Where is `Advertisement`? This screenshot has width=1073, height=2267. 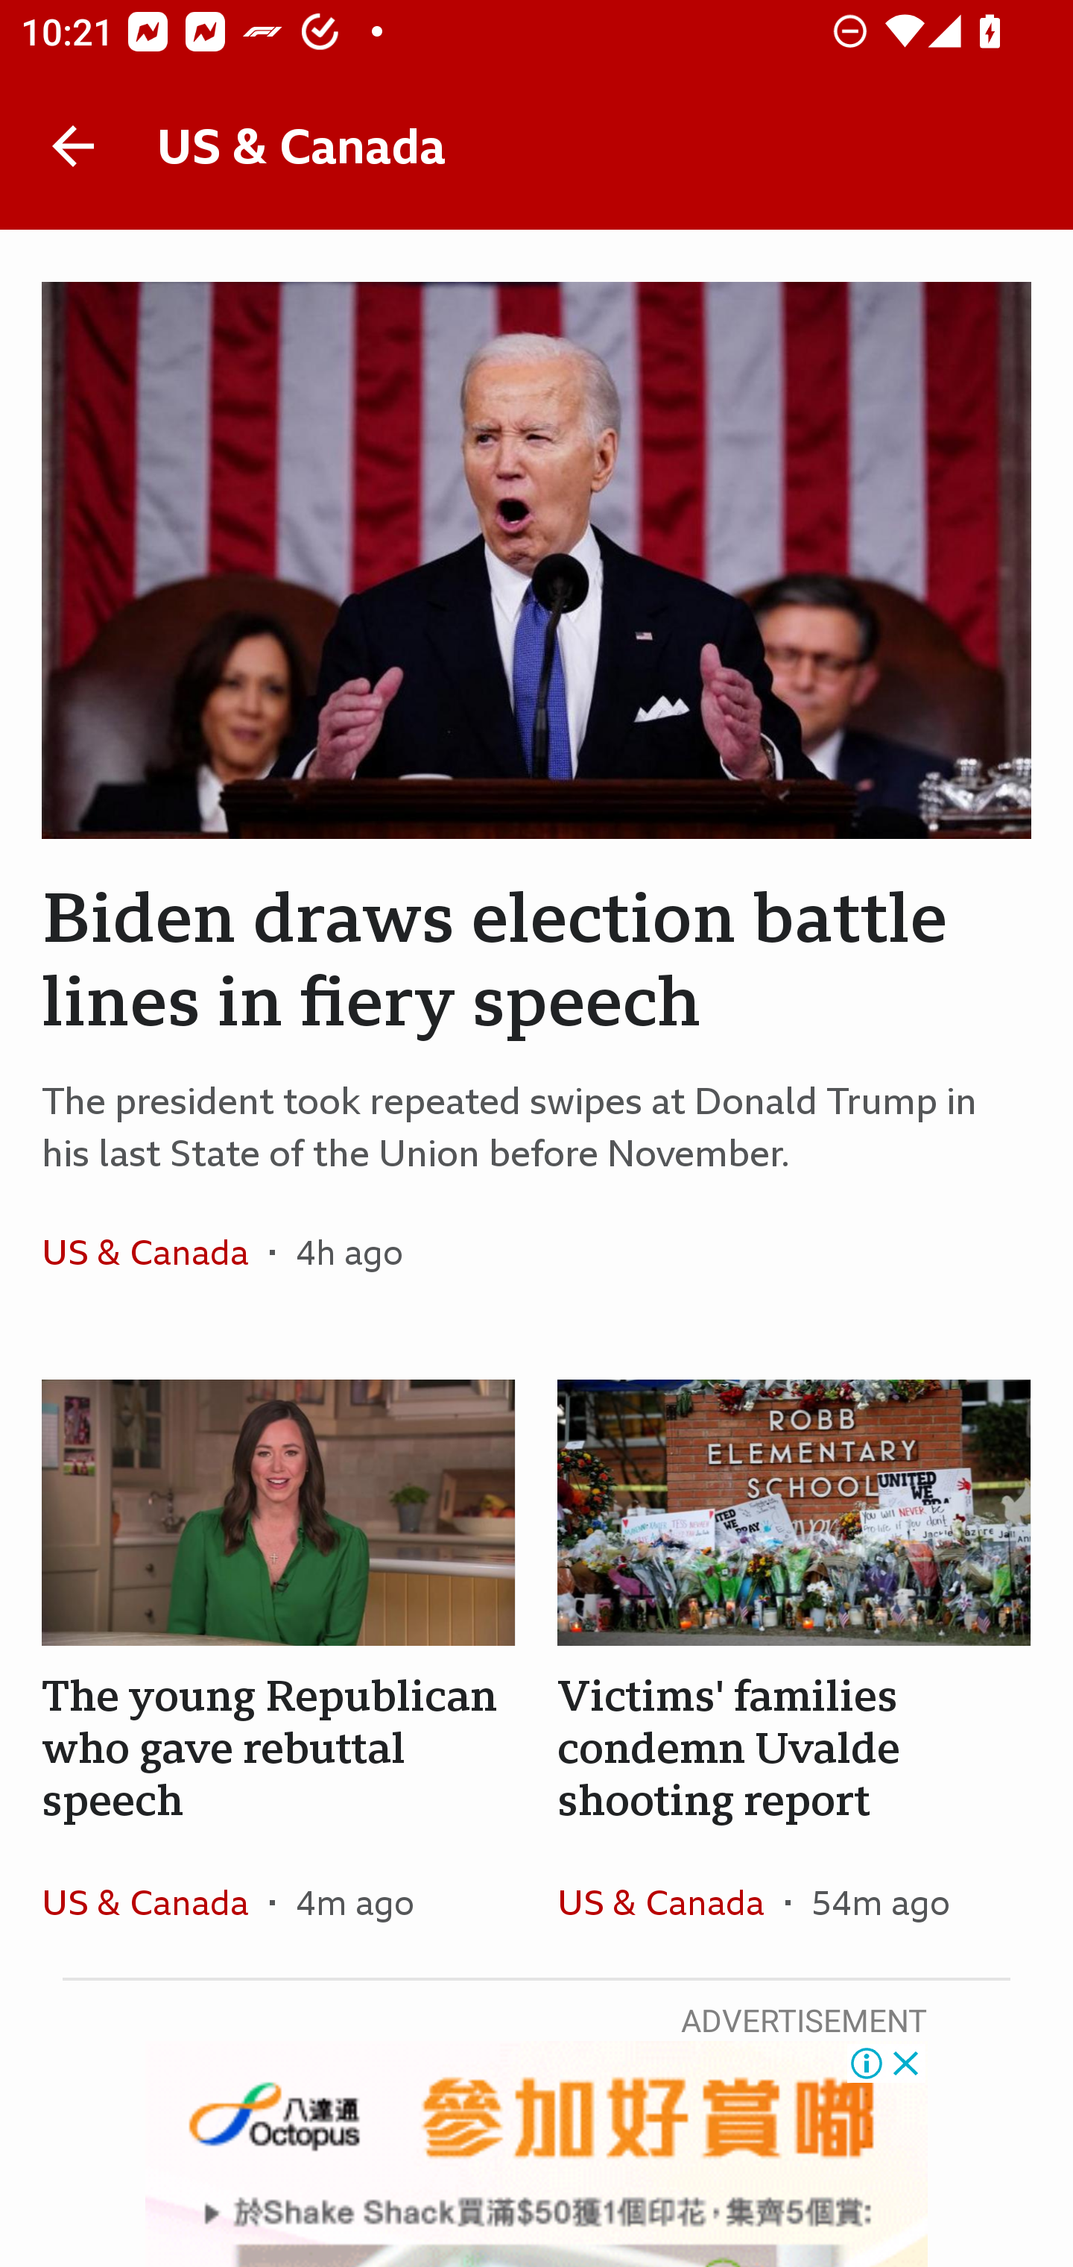
Advertisement is located at coordinates (536, 2154).